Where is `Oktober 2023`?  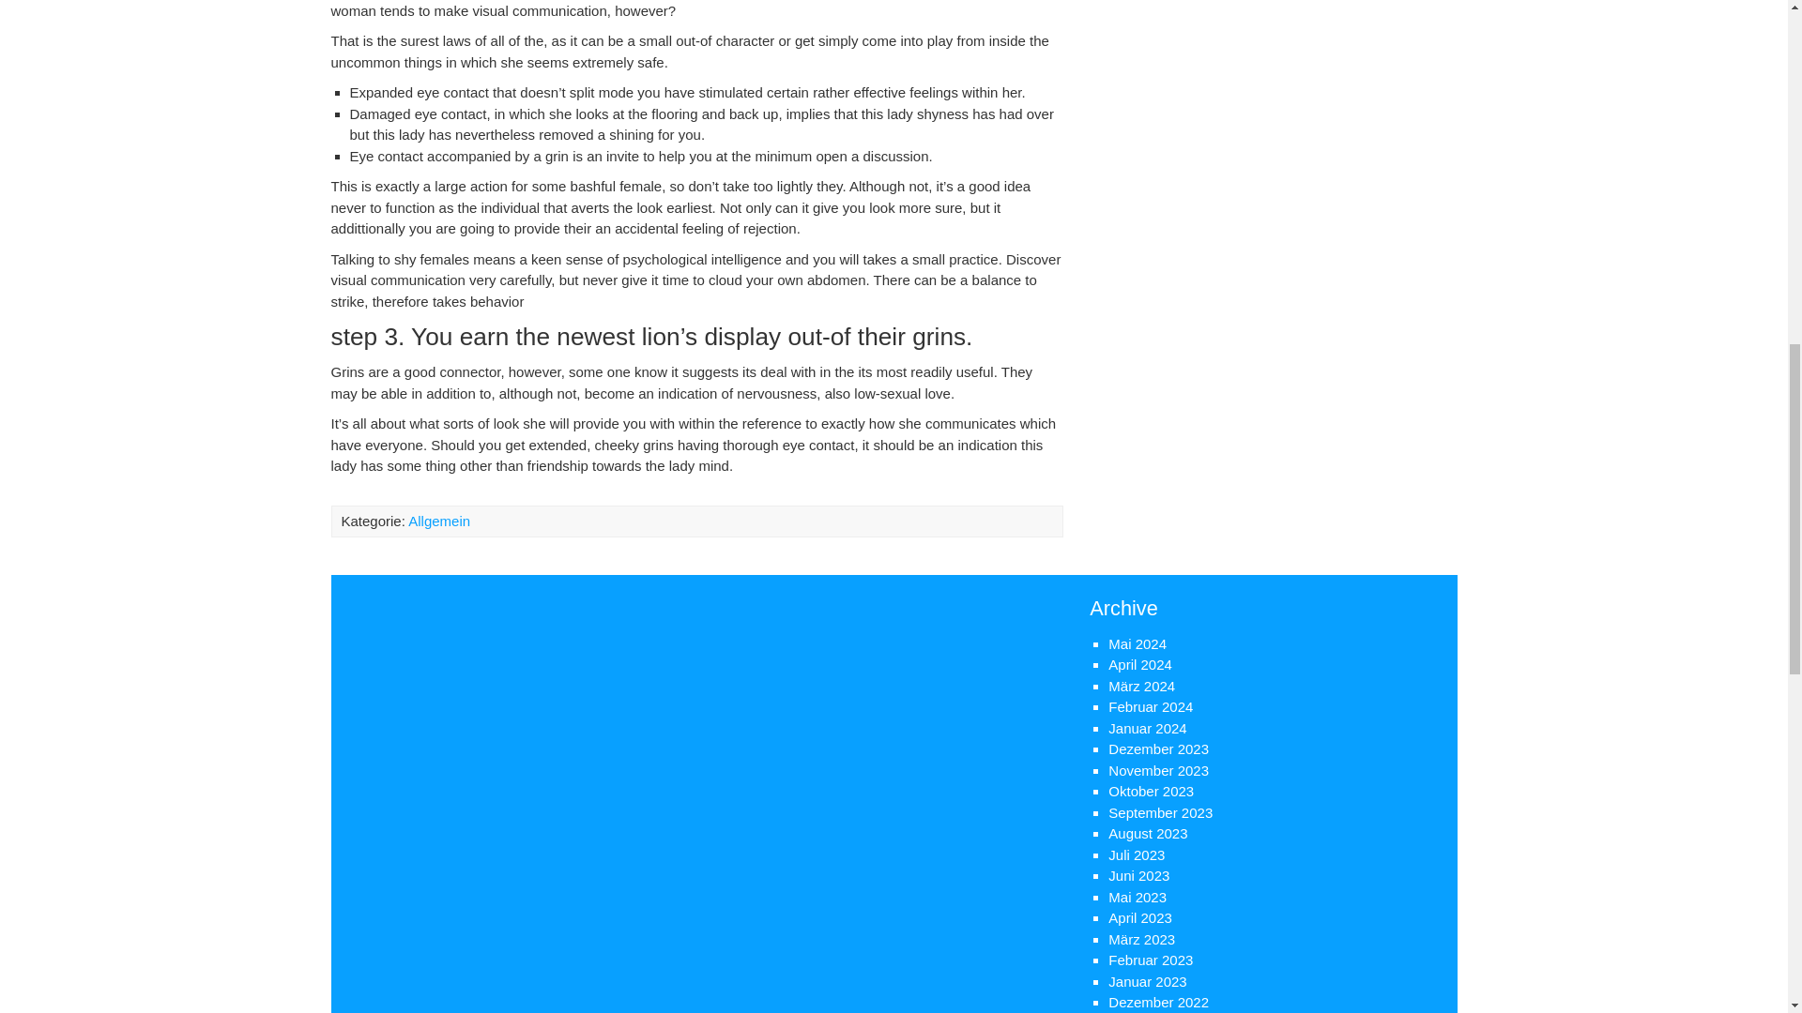
Oktober 2023 is located at coordinates (1151, 791).